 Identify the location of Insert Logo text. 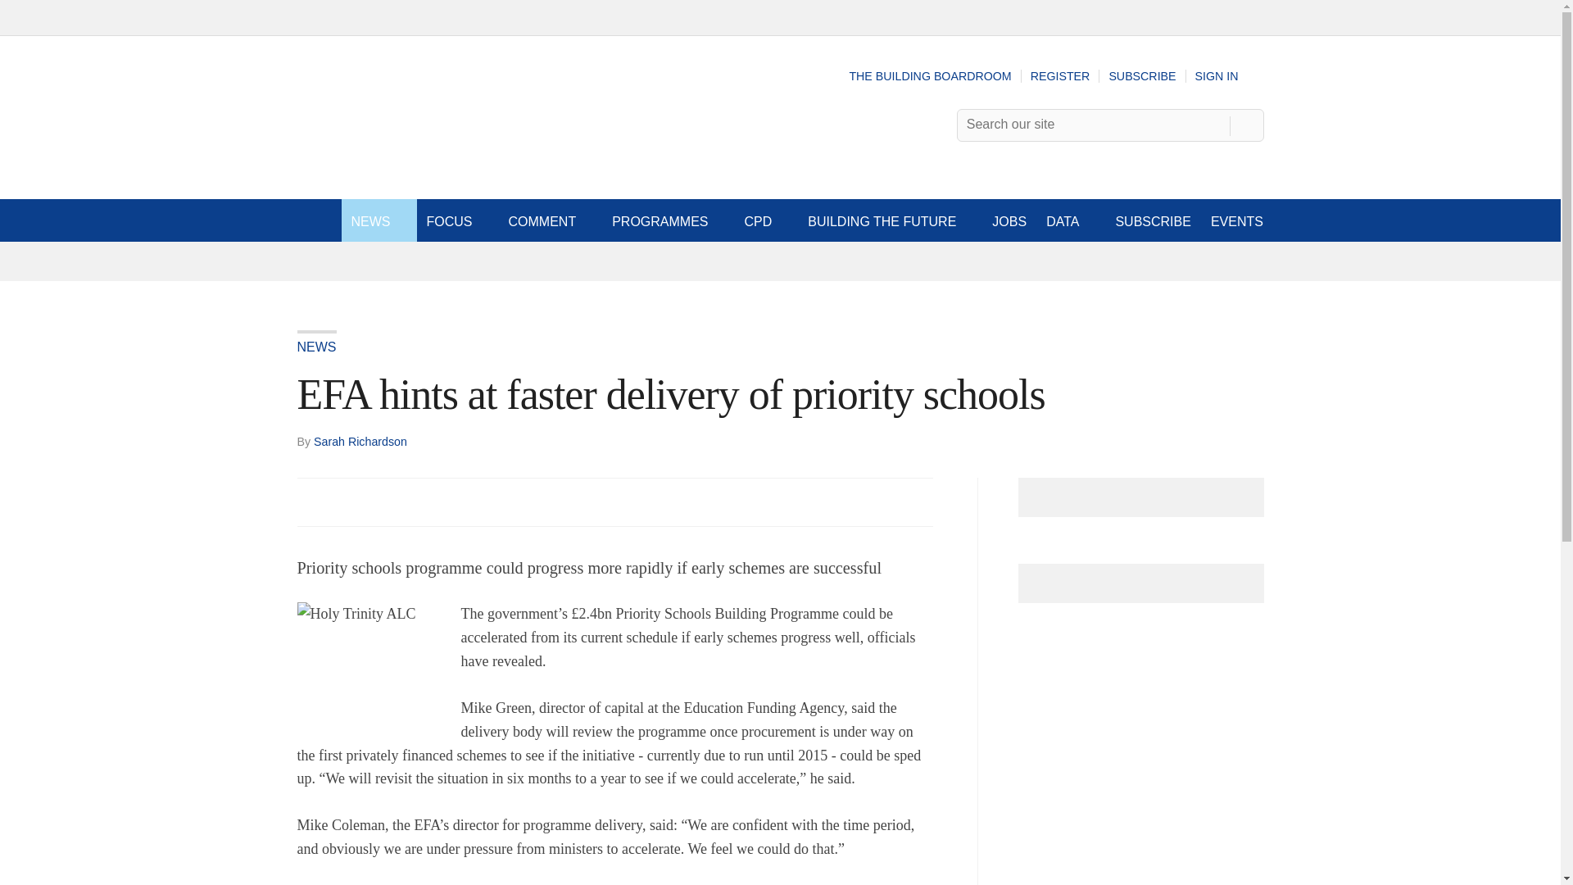
(385, 165).